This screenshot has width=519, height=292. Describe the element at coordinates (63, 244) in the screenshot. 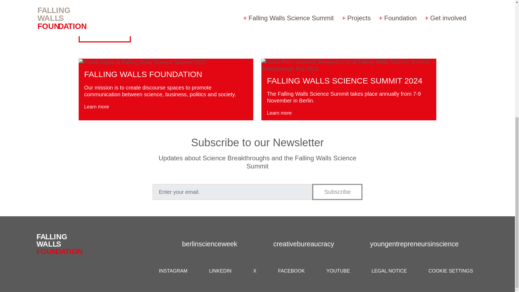

I see `Home` at that location.